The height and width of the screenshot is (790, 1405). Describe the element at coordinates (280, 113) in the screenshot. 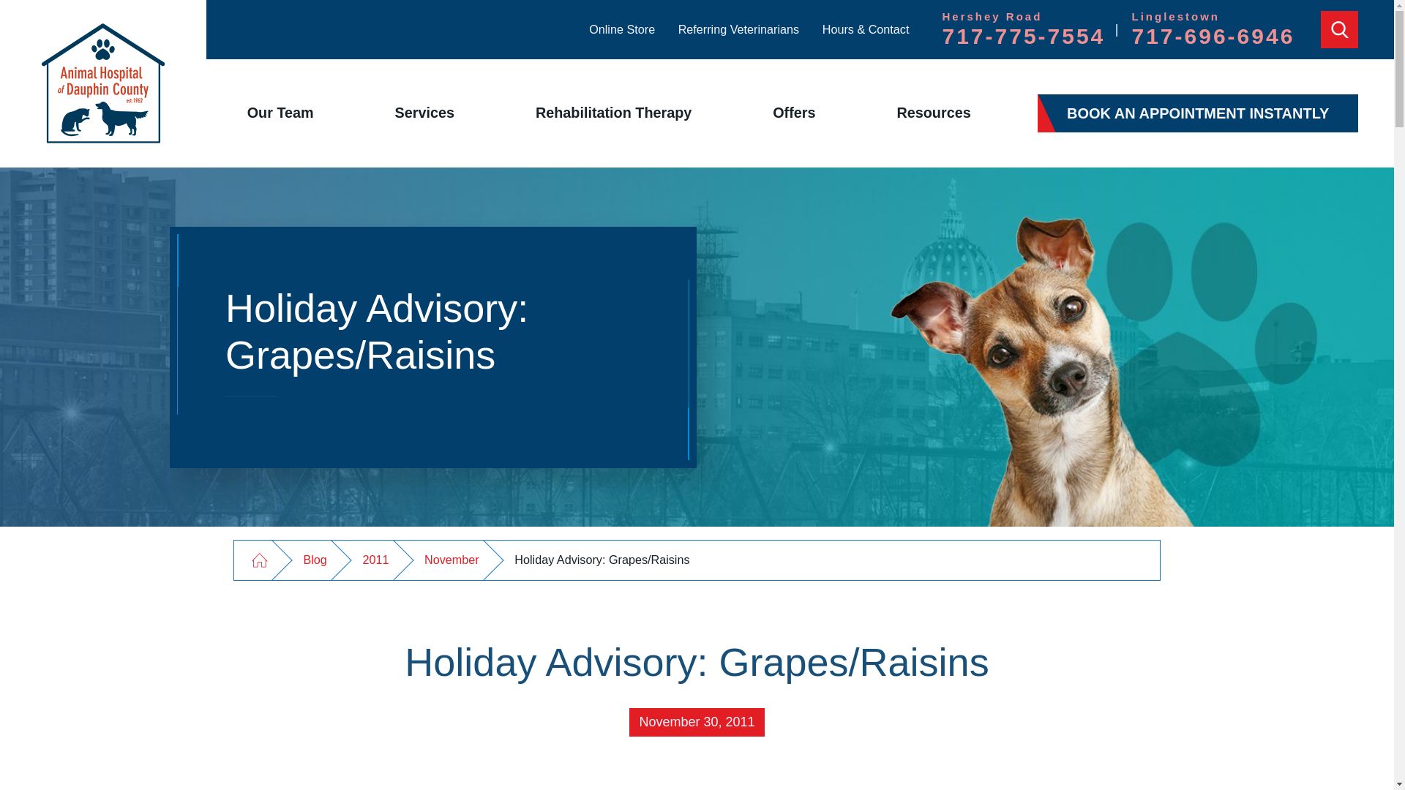

I see `Online Store` at that location.